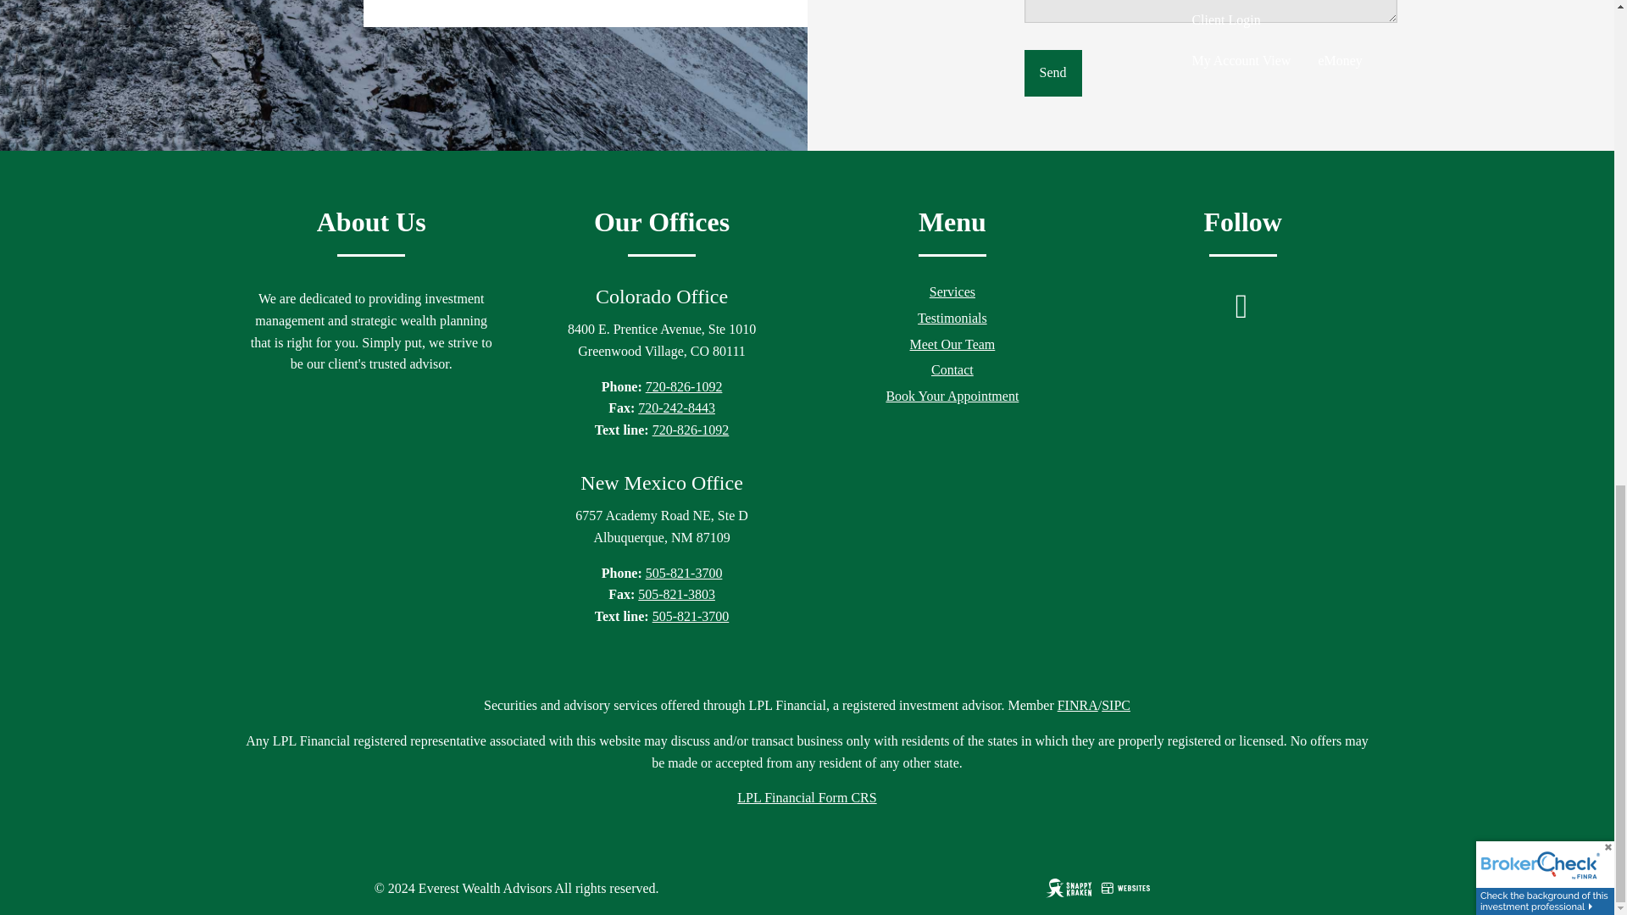  What do you see at coordinates (684, 573) in the screenshot?
I see `Call Our Albuquerque Office` at bounding box center [684, 573].